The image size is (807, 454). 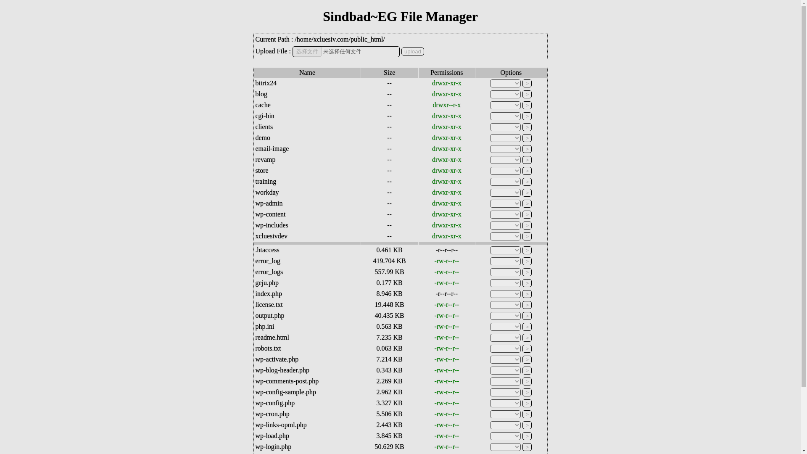 I want to click on revamp, so click(x=266, y=159).